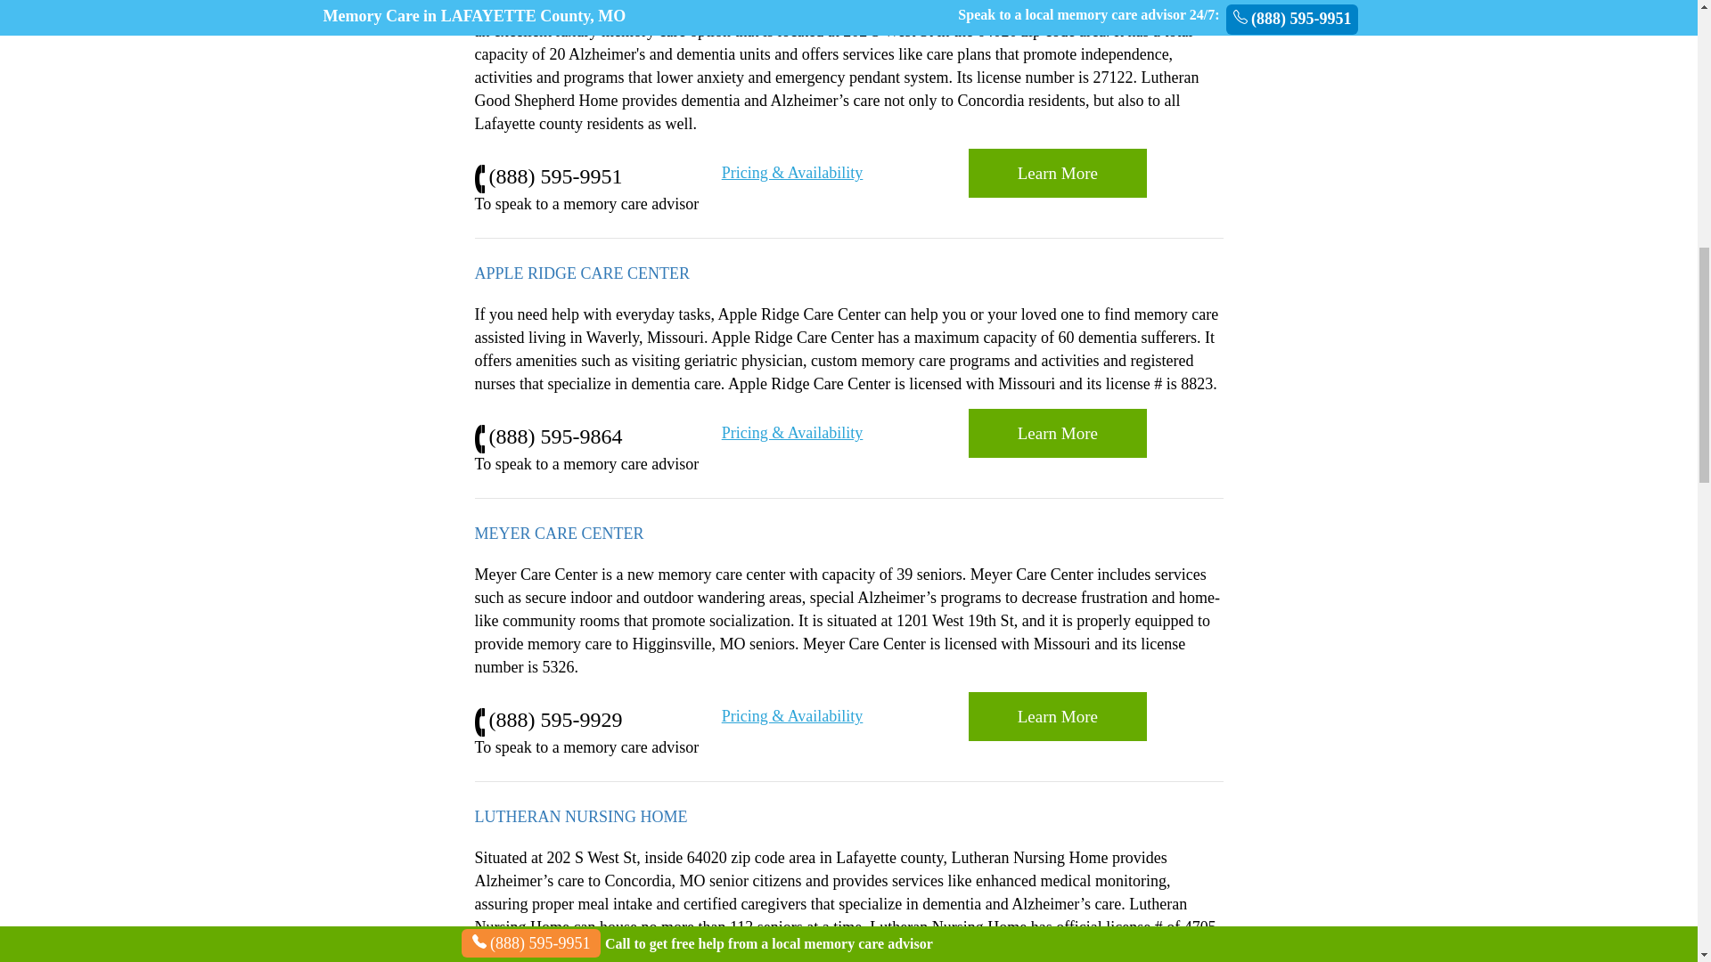 The height and width of the screenshot is (962, 1711). Describe the element at coordinates (1057, 957) in the screenshot. I see `Learn More` at that location.